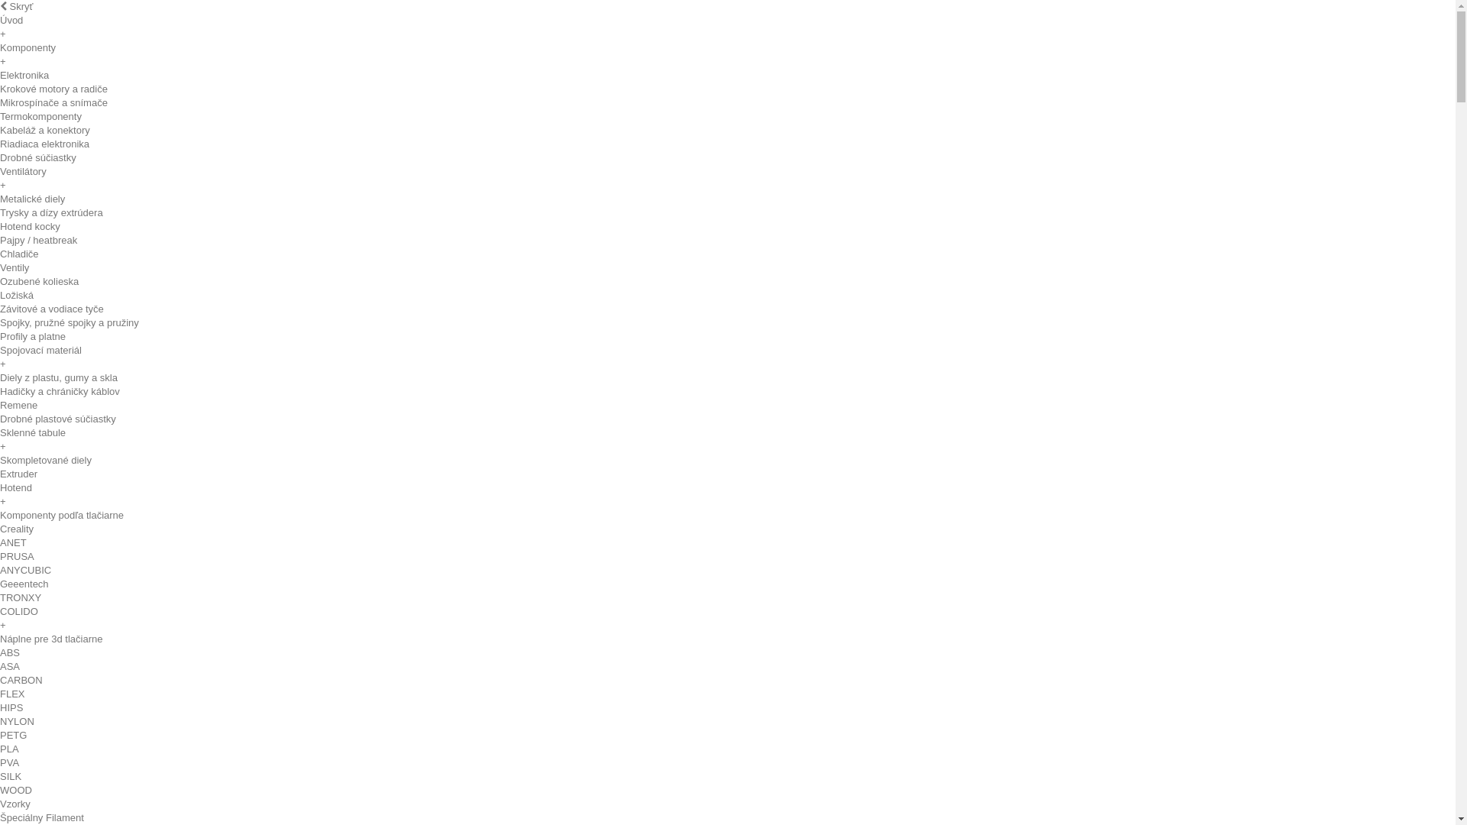  Describe the element at coordinates (18, 405) in the screenshot. I see `Remene` at that location.